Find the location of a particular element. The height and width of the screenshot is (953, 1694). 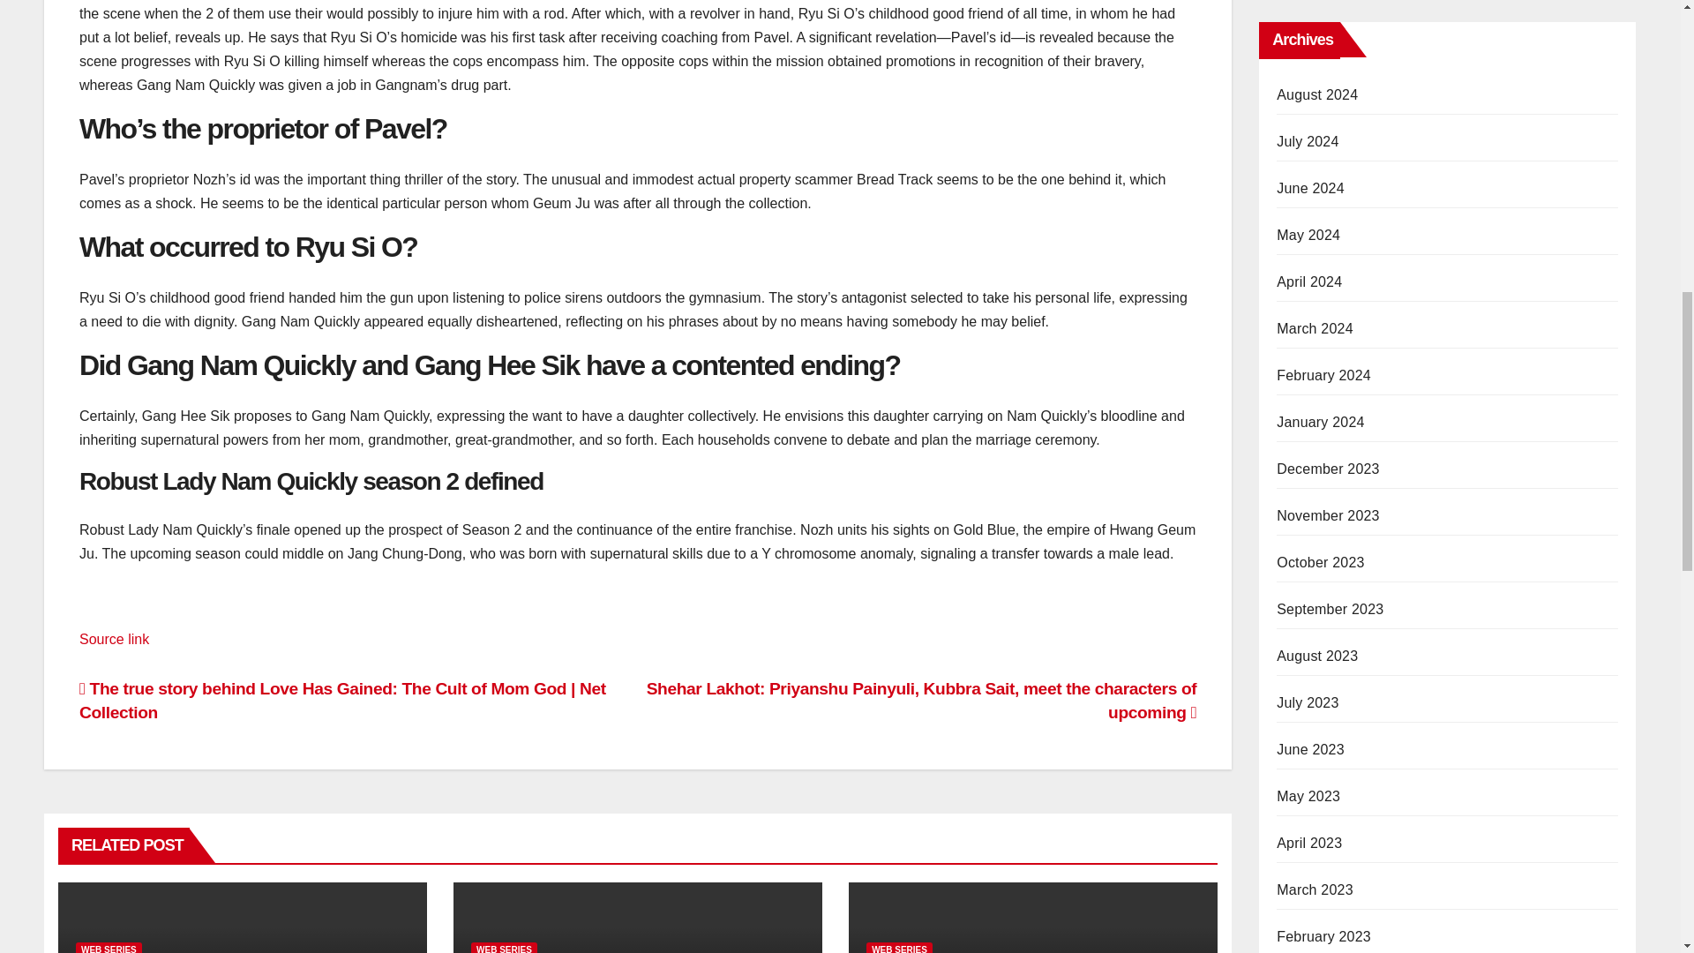

Source link is located at coordinates (114, 639).